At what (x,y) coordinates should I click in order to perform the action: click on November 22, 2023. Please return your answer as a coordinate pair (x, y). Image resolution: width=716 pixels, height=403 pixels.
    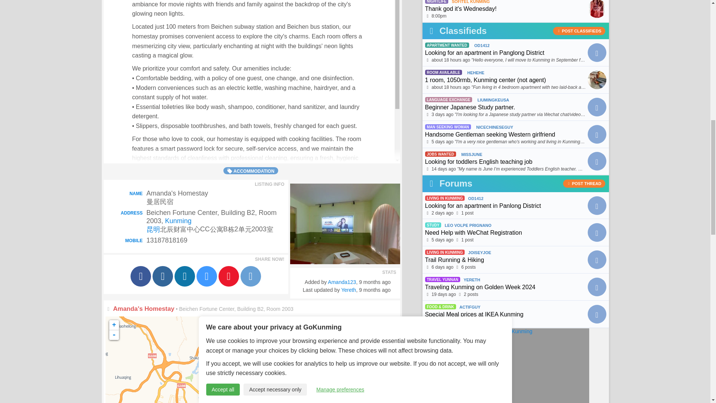
    Looking at the image, I should click on (375, 290).